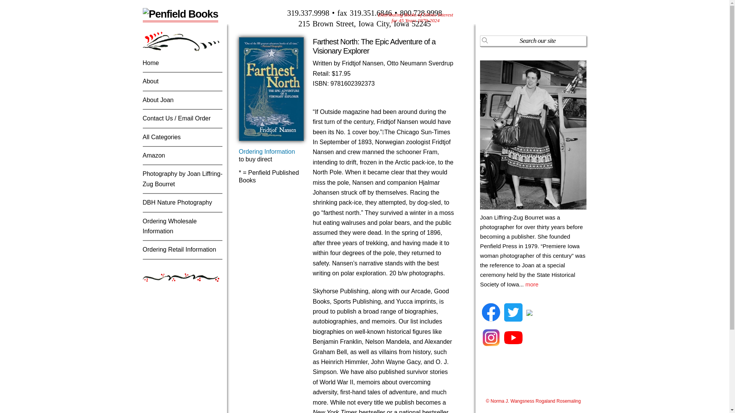 This screenshot has width=735, height=413. What do you see at coordinates (162, 137) in the screenshot?
I see `All Categories` at bounding box center [162, 137].